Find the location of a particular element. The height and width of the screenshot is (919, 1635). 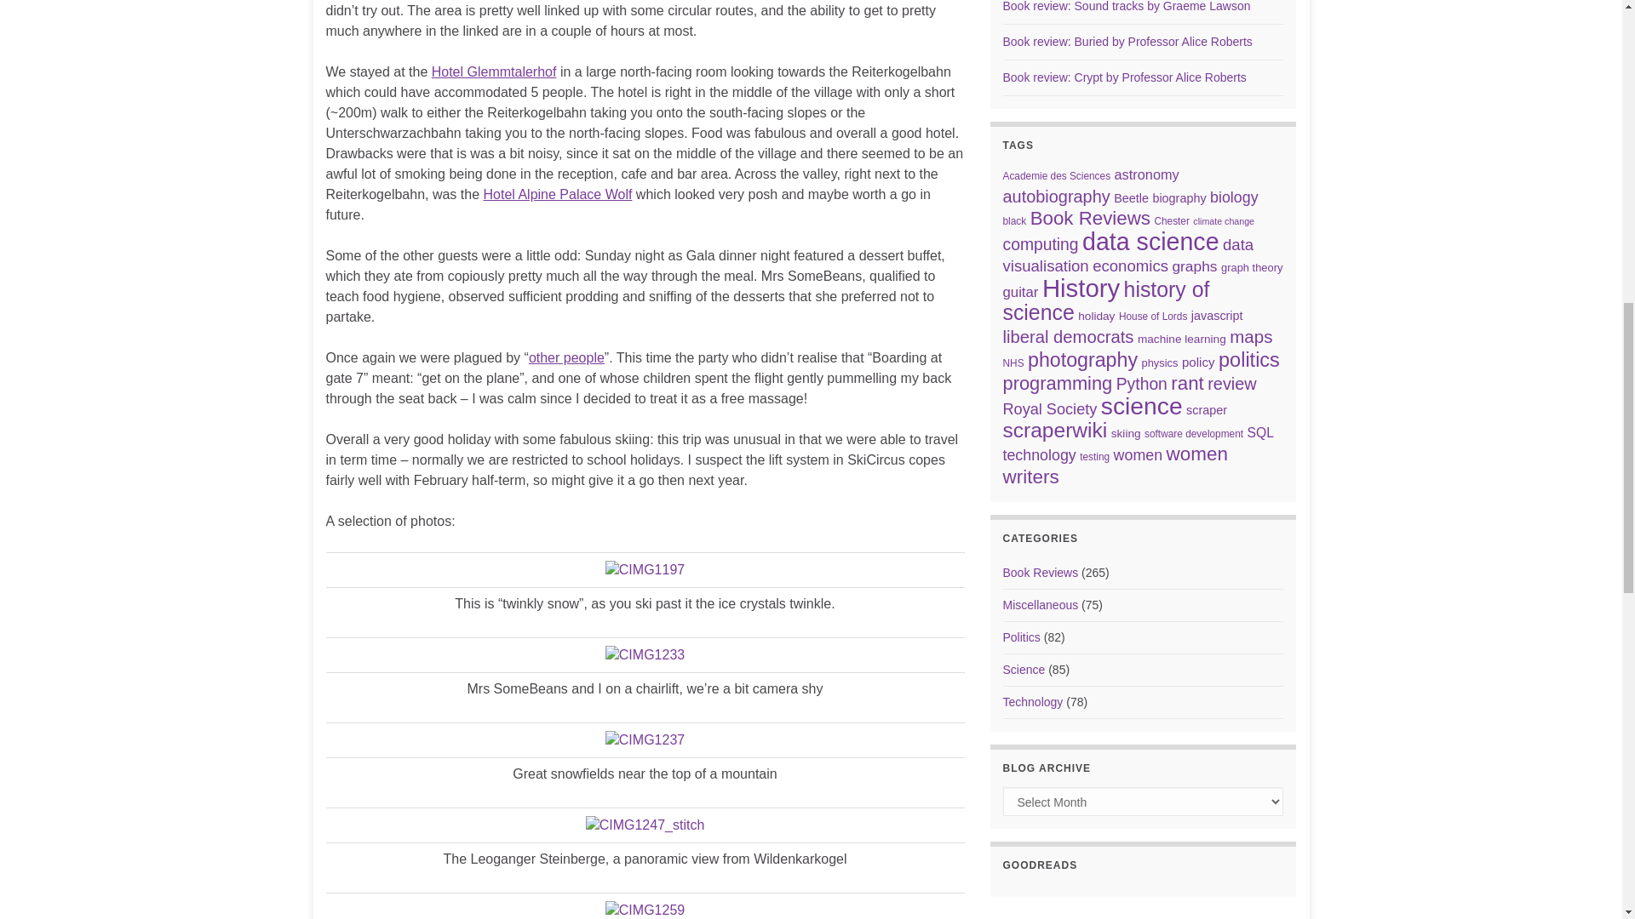

CIMG1233 is located at coordinates (645, 655).